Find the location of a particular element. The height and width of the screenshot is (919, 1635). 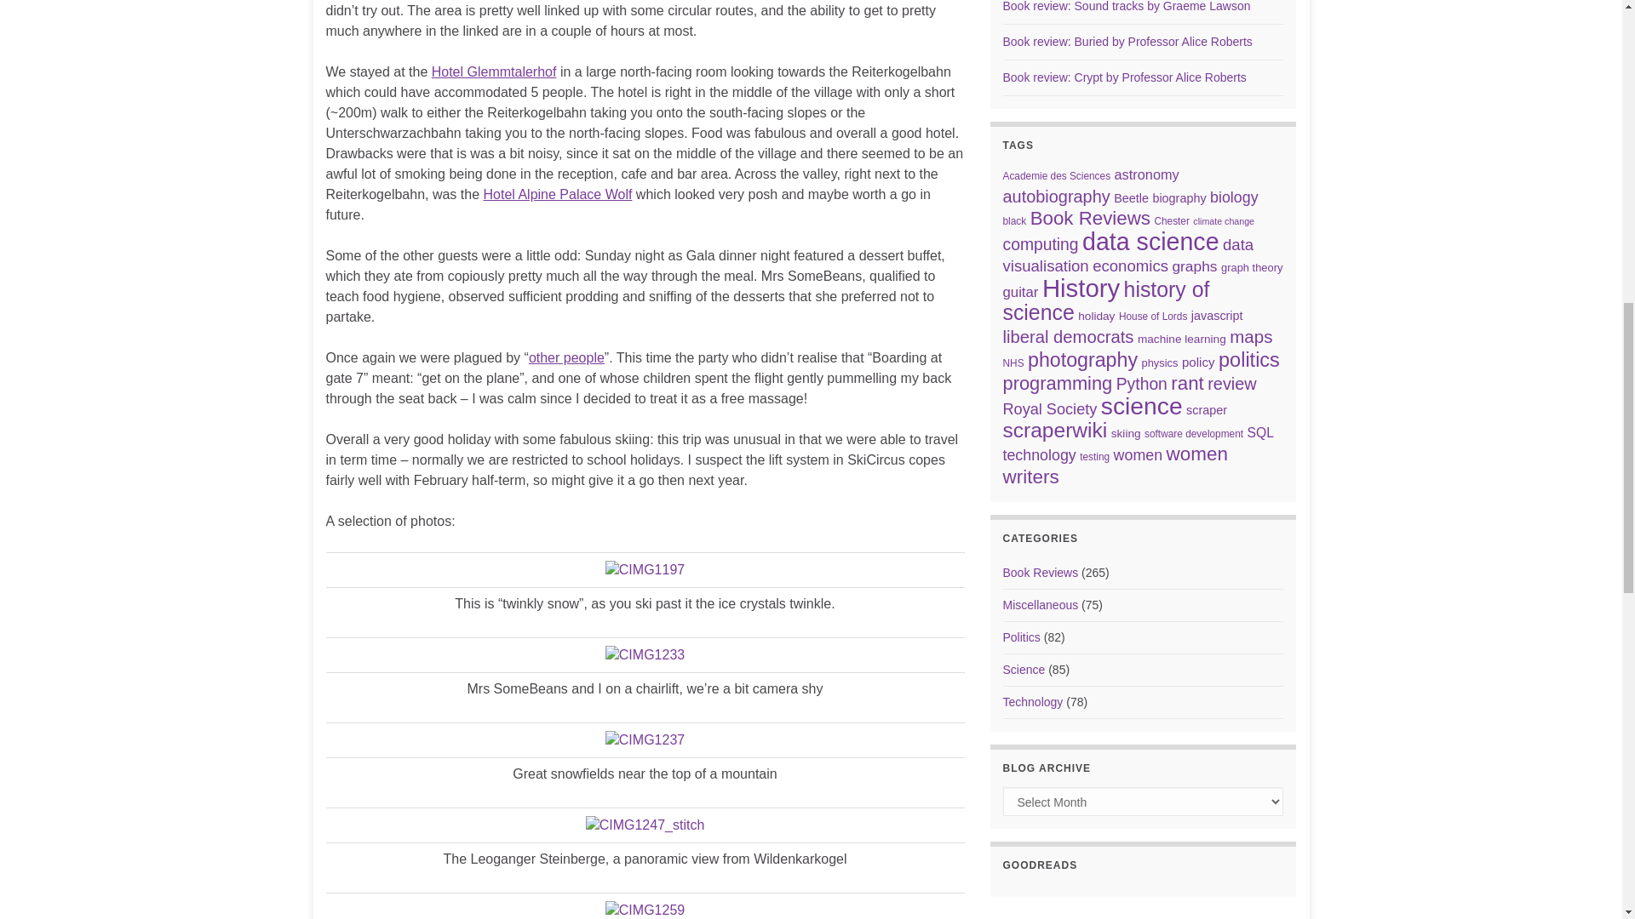

CIMG1233 is located at coordinates (645, 655).